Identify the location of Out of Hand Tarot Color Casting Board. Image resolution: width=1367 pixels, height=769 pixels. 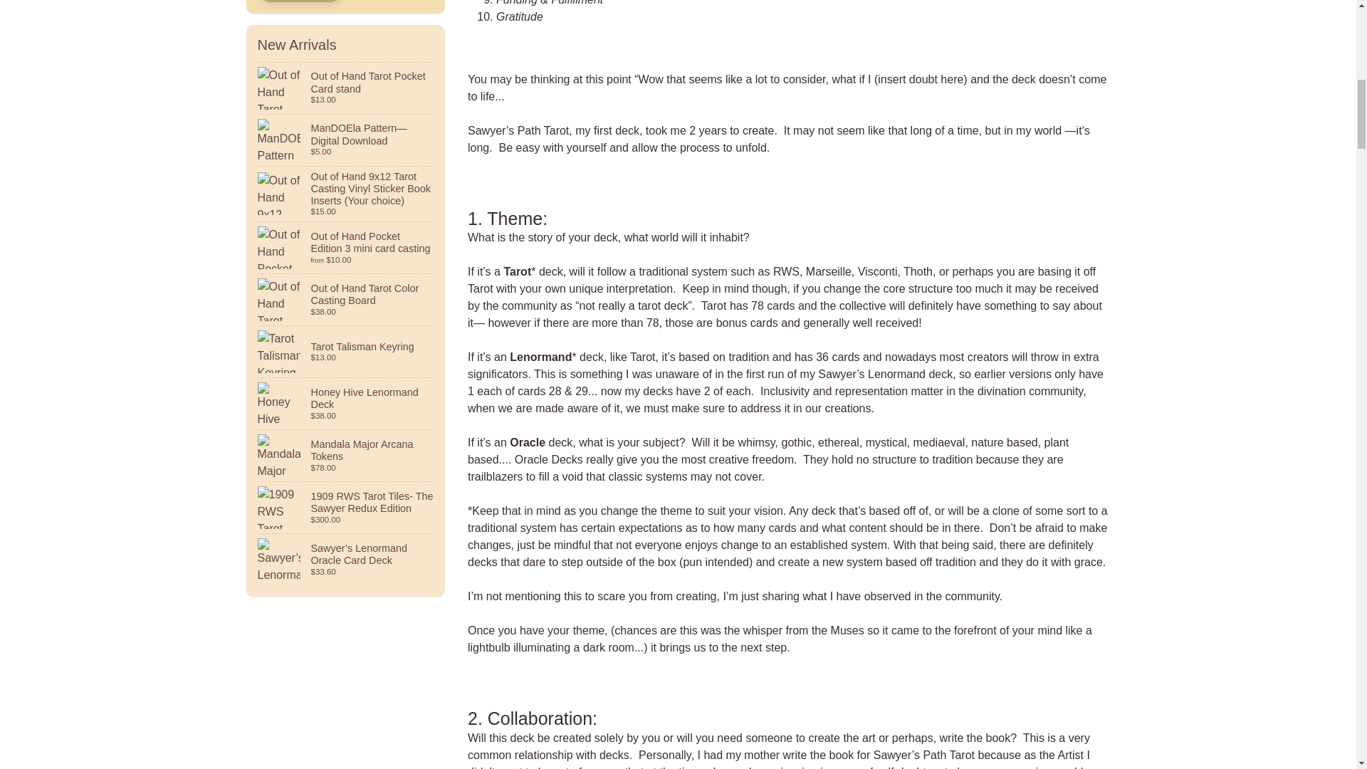
(346, 299).